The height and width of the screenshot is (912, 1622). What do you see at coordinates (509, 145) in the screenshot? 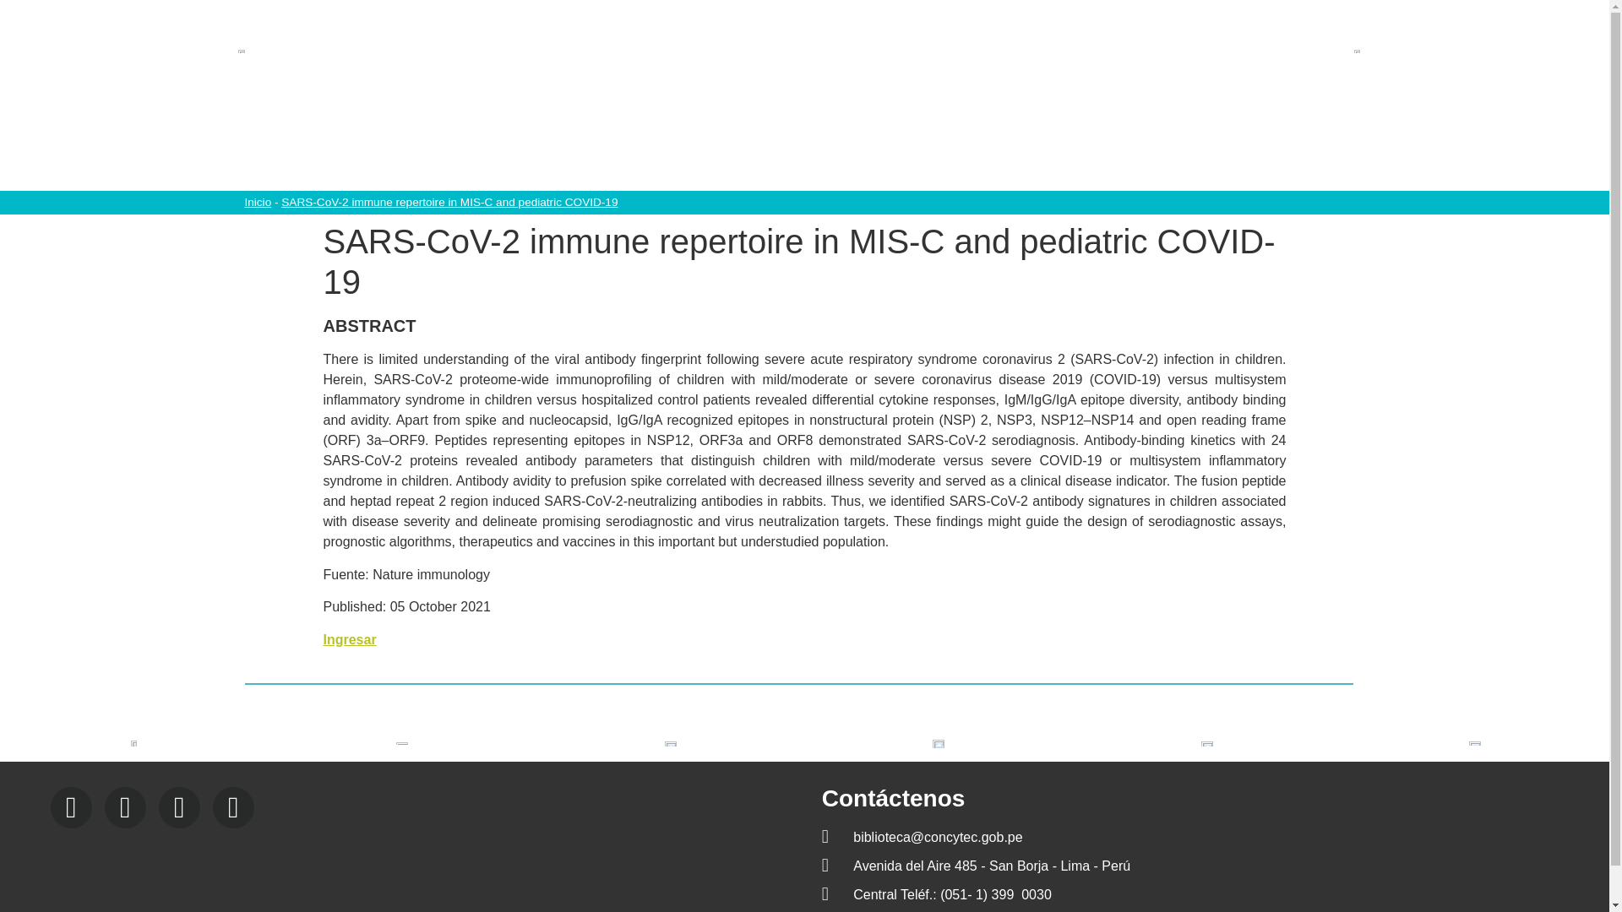
I see `Inicio` at bounding box center [509, 145].